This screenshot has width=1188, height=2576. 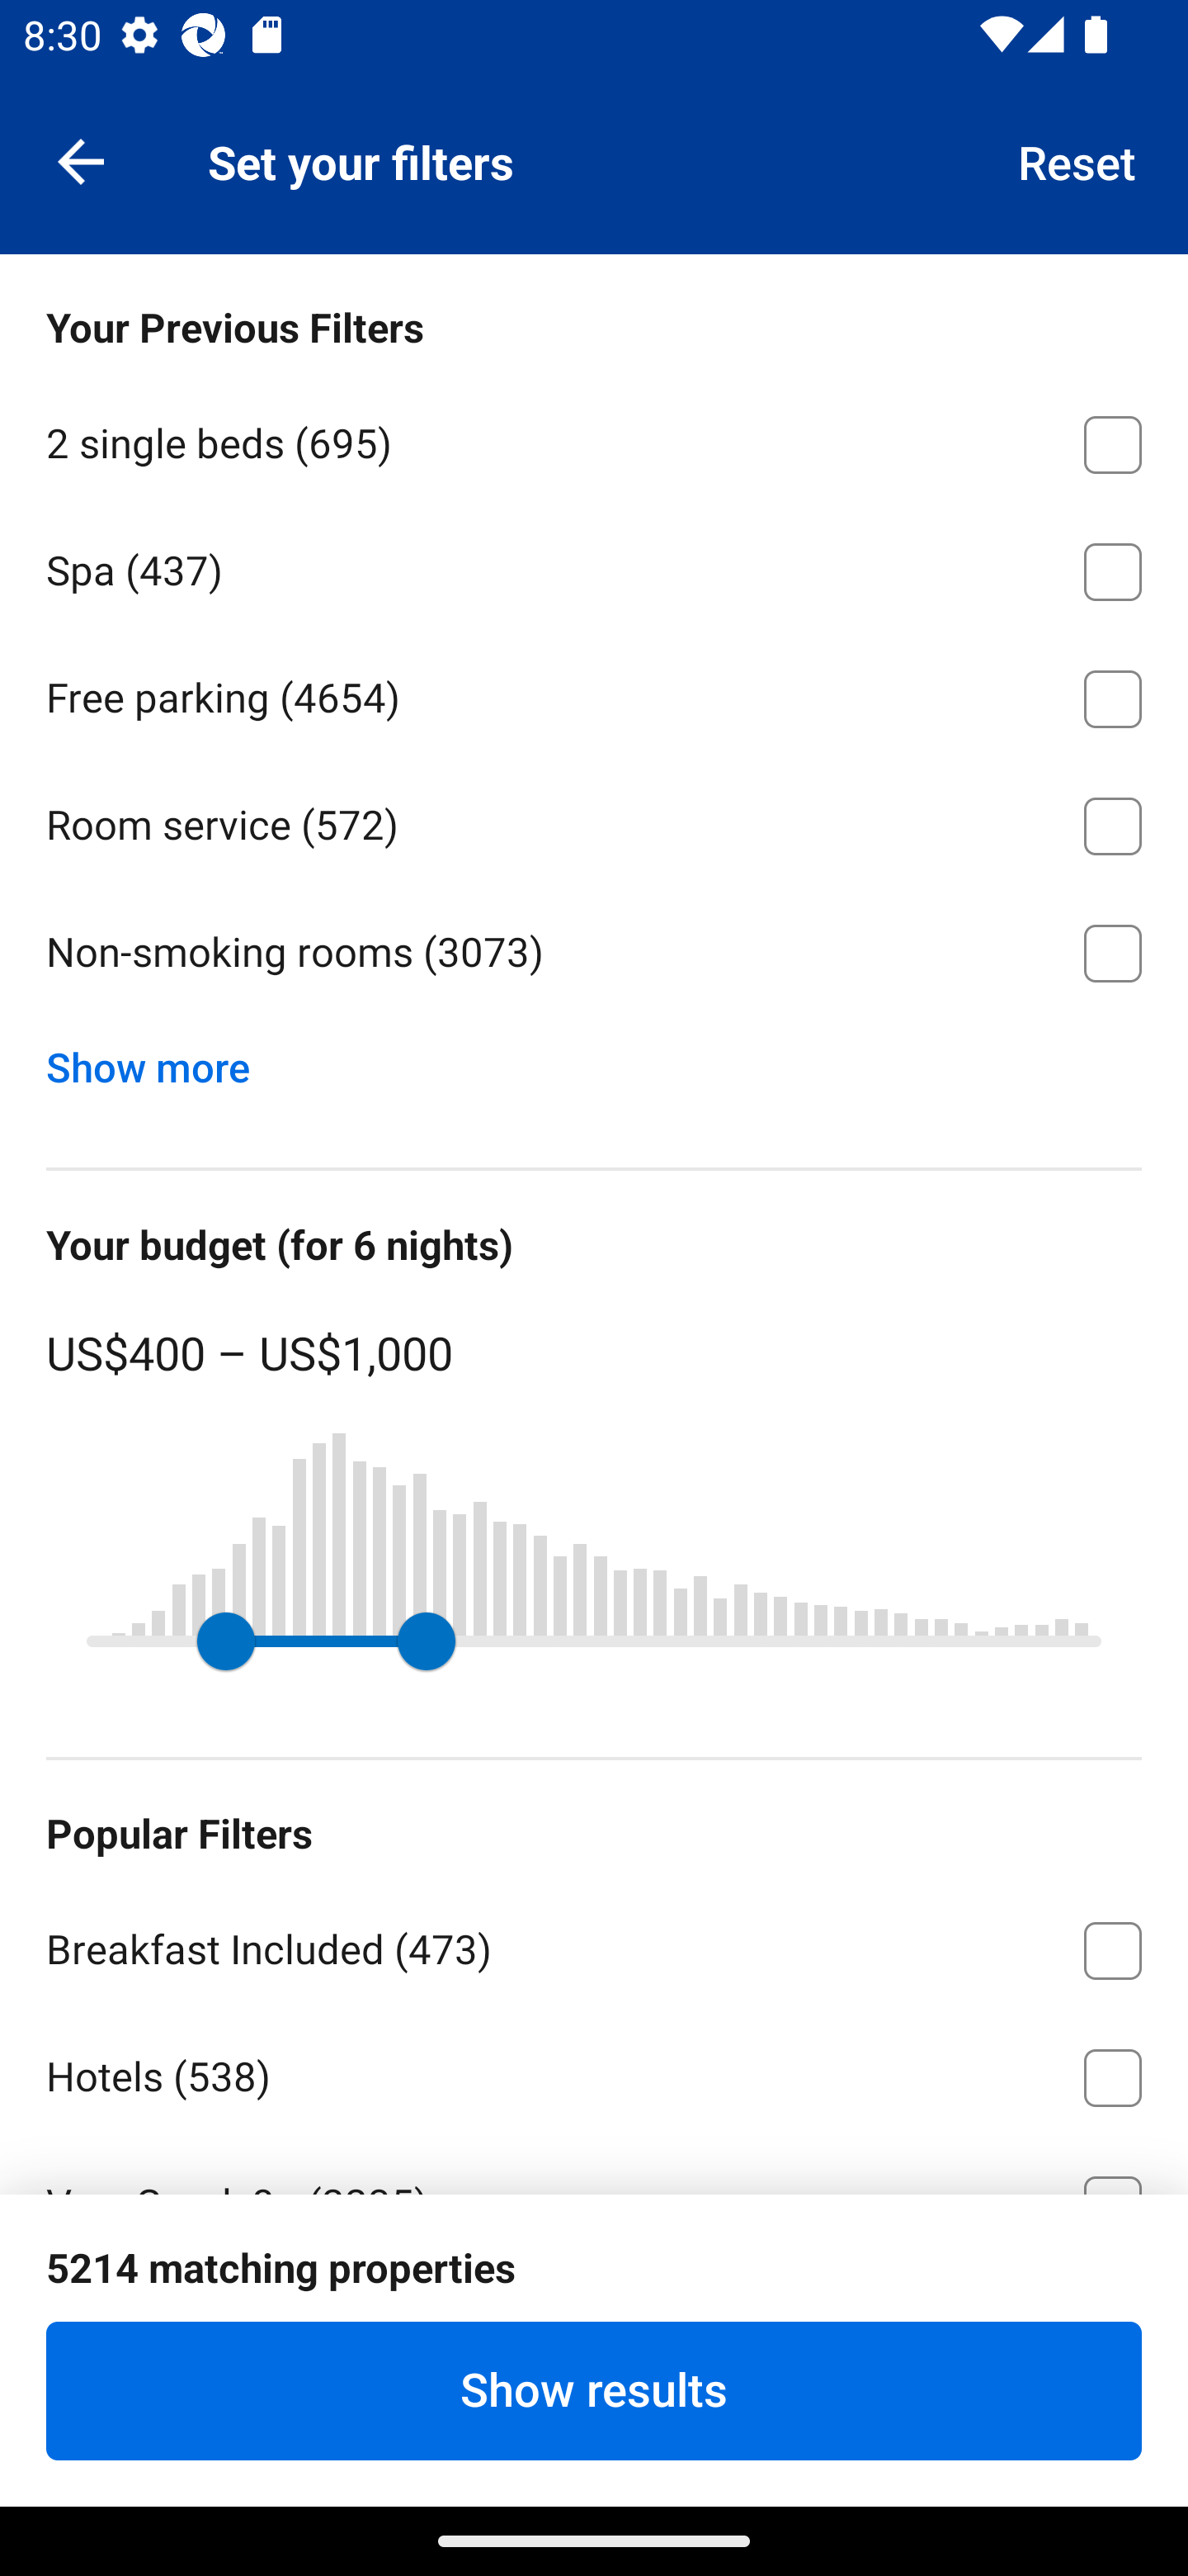 I want to click on 2 single beds ⁦(695), so click(x=594, y=439).